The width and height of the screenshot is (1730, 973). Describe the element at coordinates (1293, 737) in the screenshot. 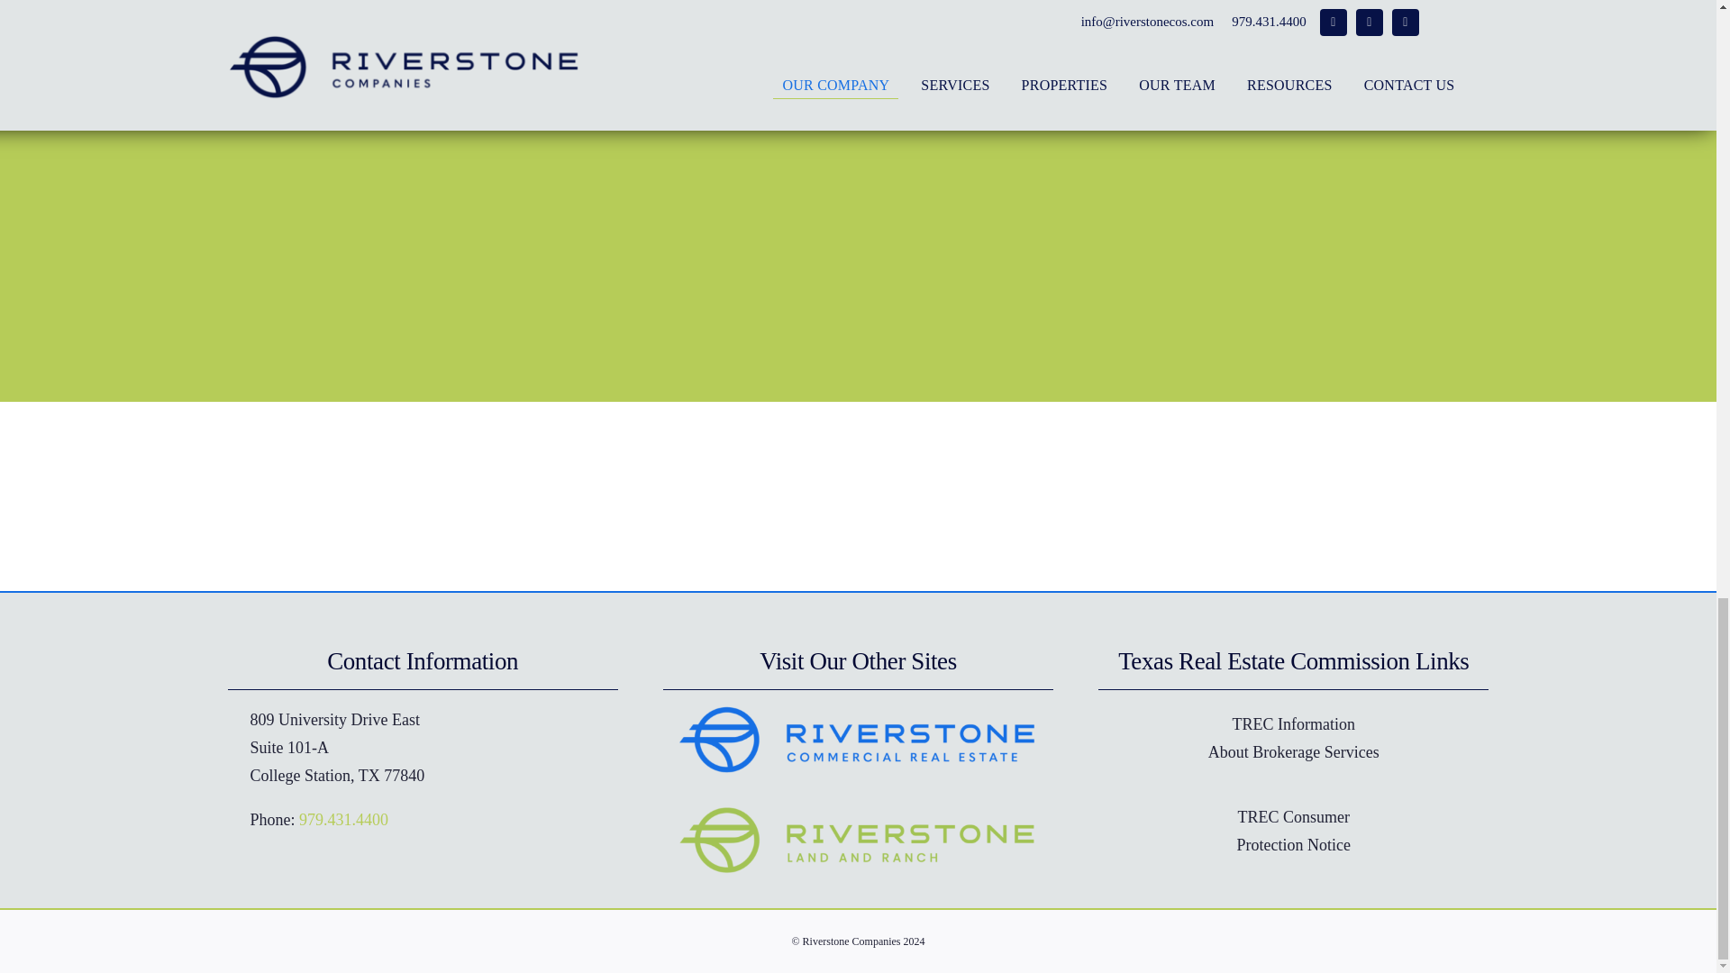

I see `979.431.4400` at that location.